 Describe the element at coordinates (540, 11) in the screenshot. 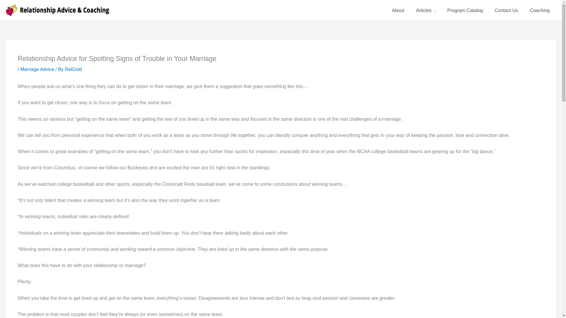

I see `Coaching` at that location.